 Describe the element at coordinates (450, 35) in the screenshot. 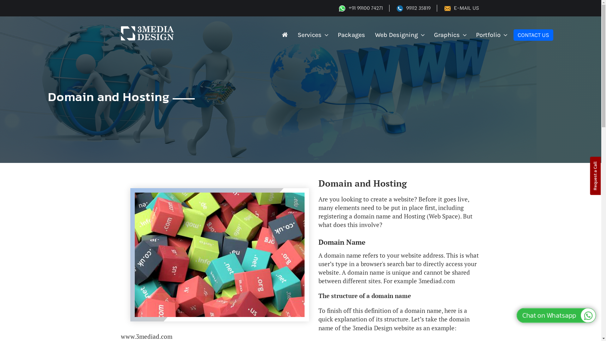

I see `Graphics` at that location.